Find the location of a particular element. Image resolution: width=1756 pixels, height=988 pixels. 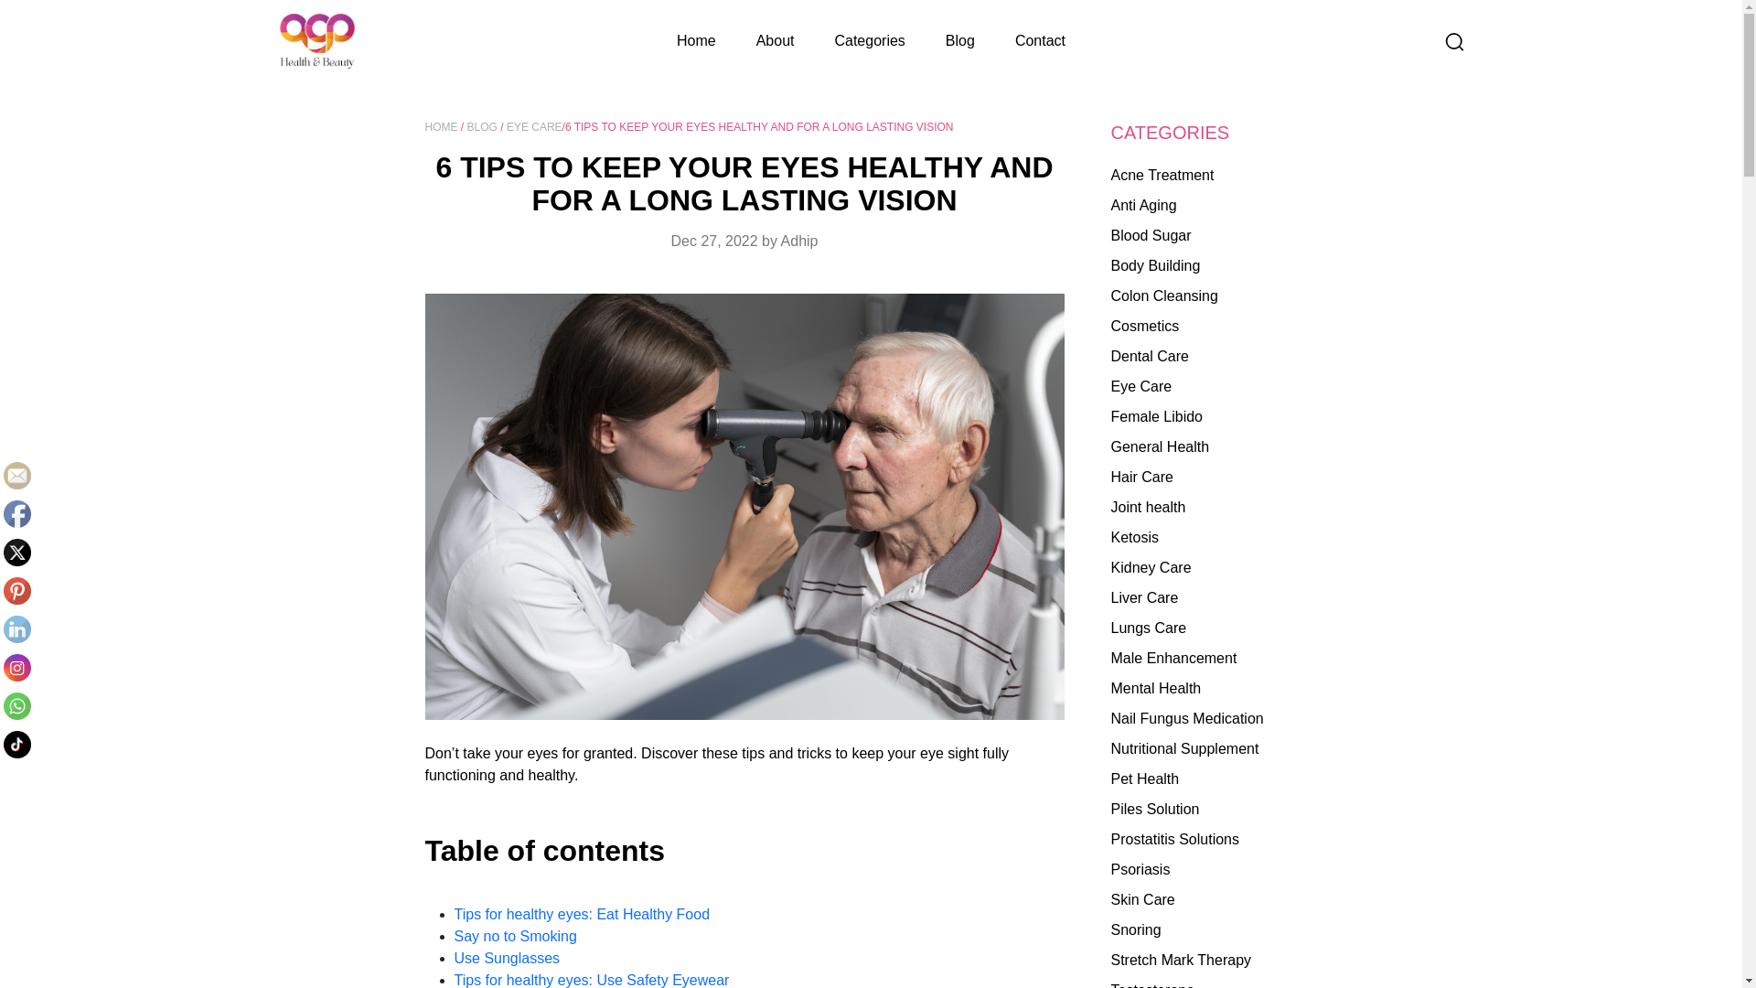

BLOG is located at coordinates (481, 126).